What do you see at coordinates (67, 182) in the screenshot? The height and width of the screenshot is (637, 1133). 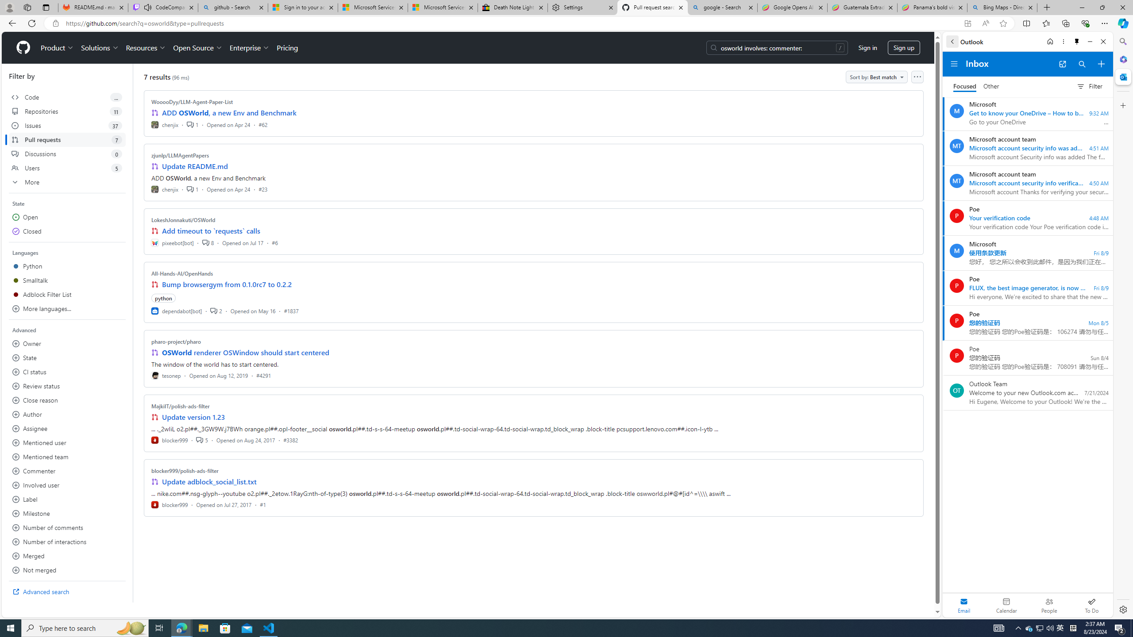 I see `More` at bounding box center [67, 182].